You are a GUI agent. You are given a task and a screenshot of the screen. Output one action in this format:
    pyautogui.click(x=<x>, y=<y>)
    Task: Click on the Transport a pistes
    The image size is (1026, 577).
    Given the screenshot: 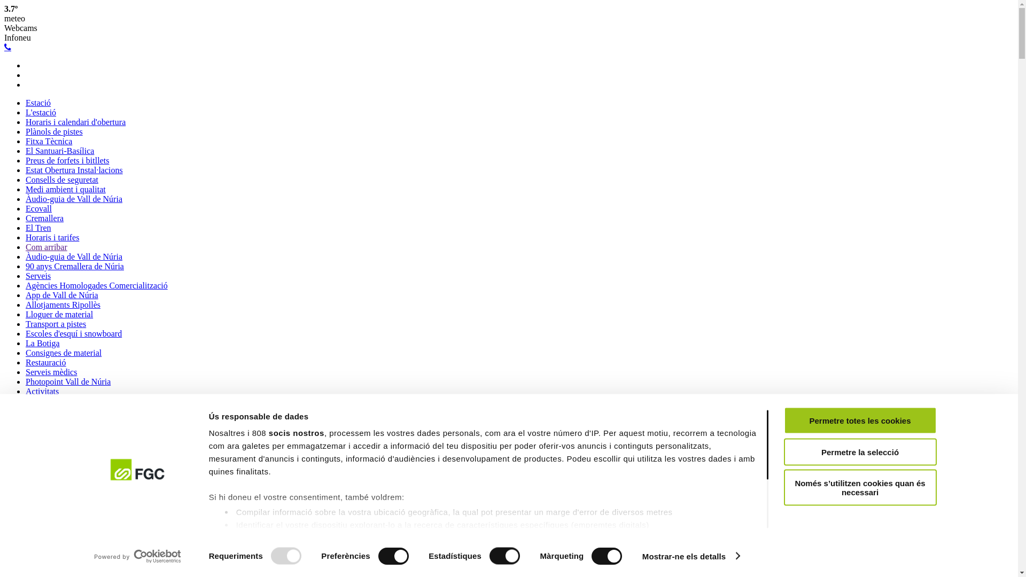 What is the action you would take?
    pyautogui.click(x=56, y=324)
    